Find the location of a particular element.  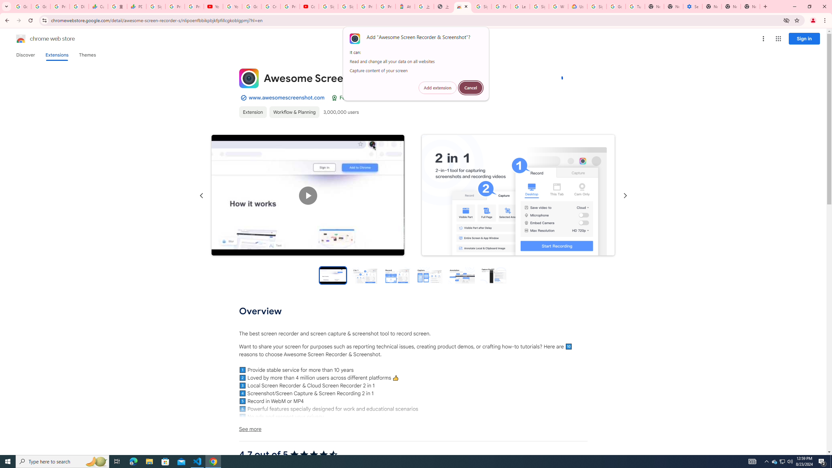

Add extension is located at coordinates (437, 88).